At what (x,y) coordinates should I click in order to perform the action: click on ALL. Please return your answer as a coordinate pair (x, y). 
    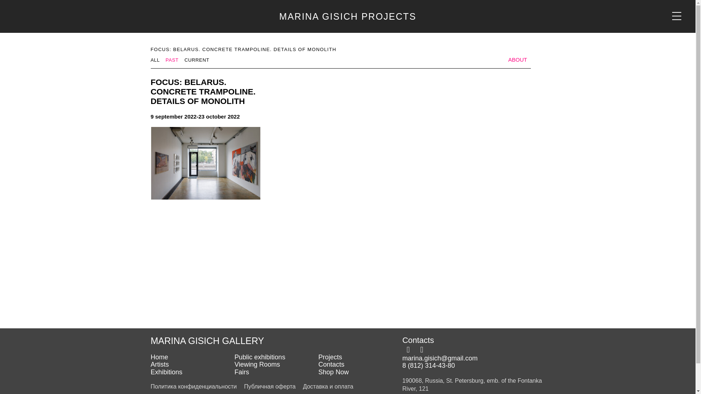
    Looking at the image, I should click on (155, 60).